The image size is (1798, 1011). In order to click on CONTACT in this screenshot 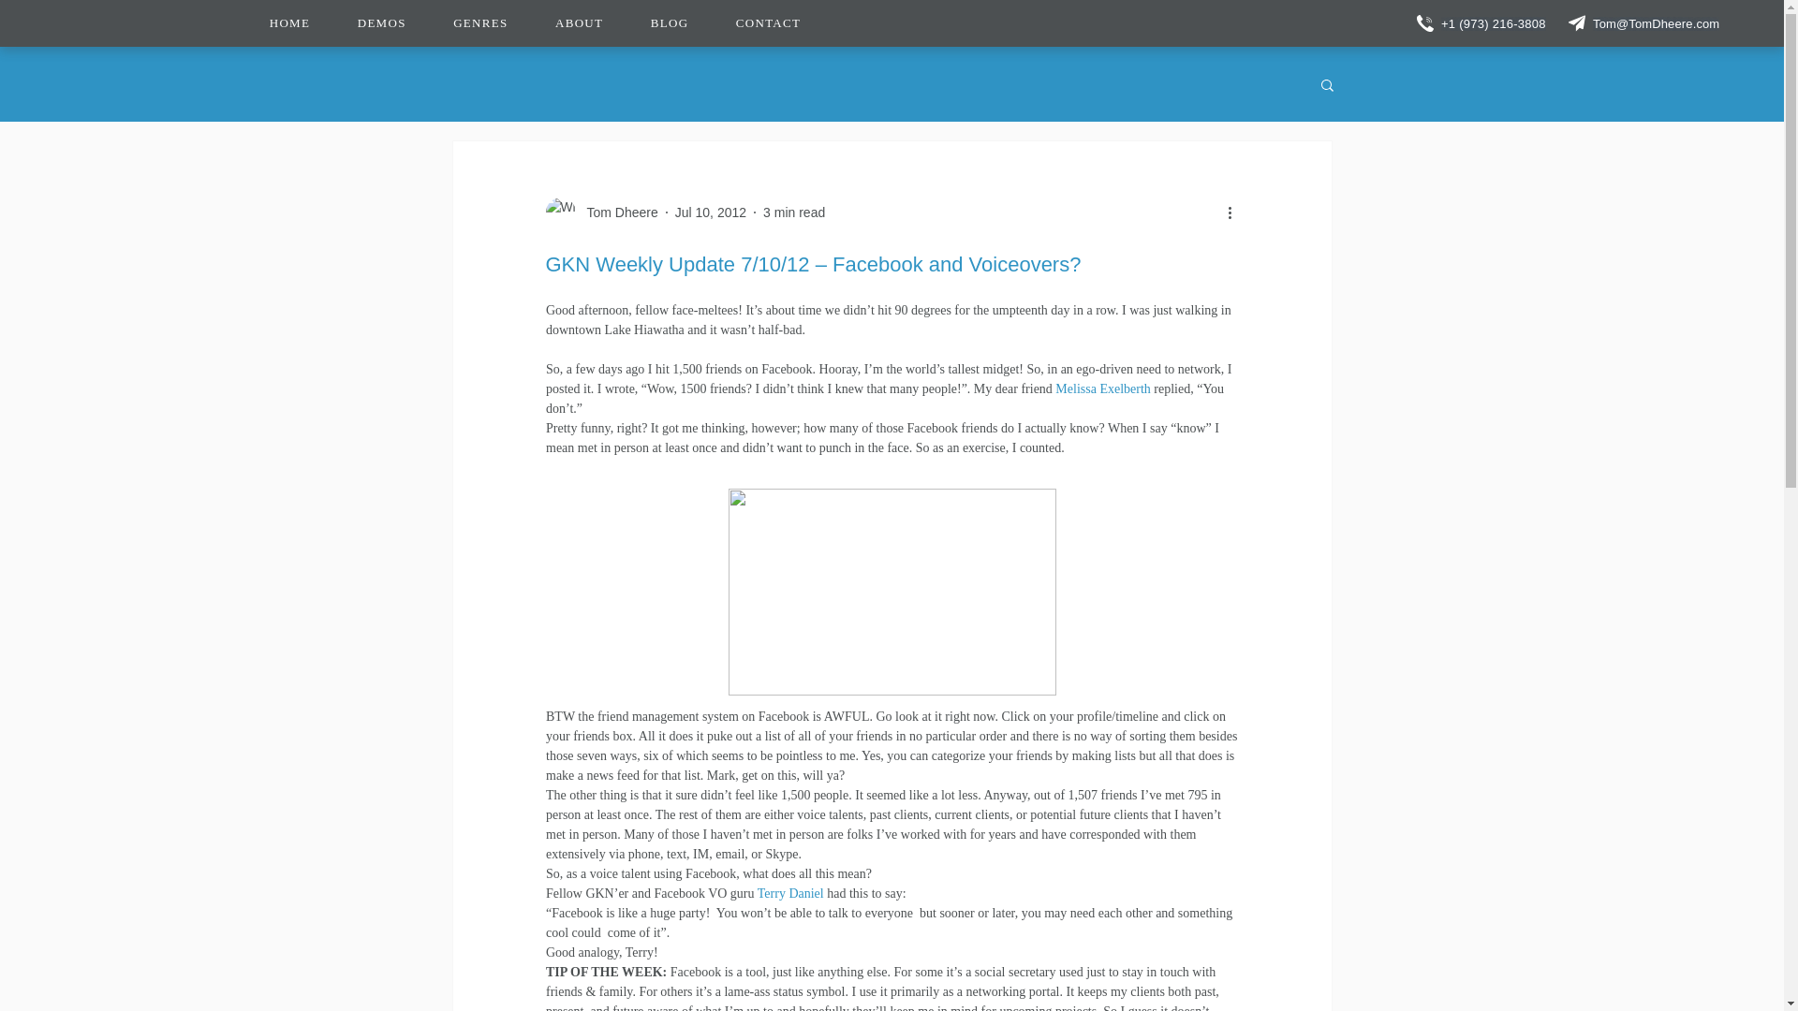, I will do `click(616, 212)`.